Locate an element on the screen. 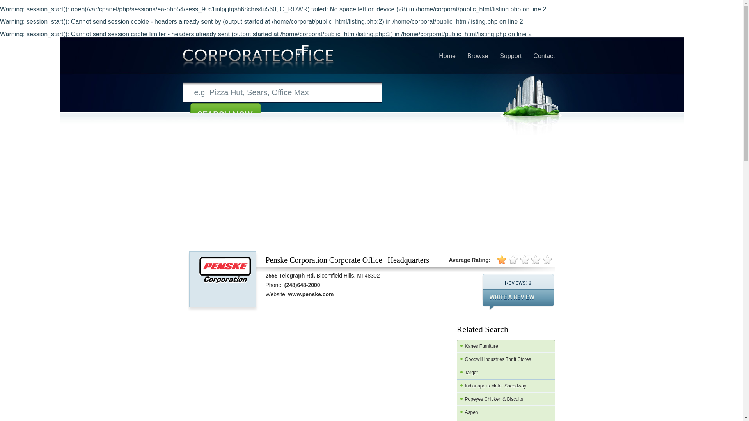 The height and width of the screenshot is (421, 749). e.g. Pizza Hut, Sears, Office Max is located at coordinates (282, 92).